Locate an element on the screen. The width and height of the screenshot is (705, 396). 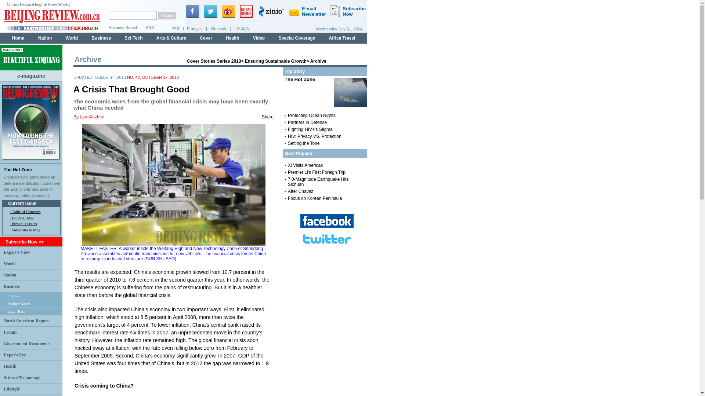
Previous Issues is located at coordinates (24, 223).